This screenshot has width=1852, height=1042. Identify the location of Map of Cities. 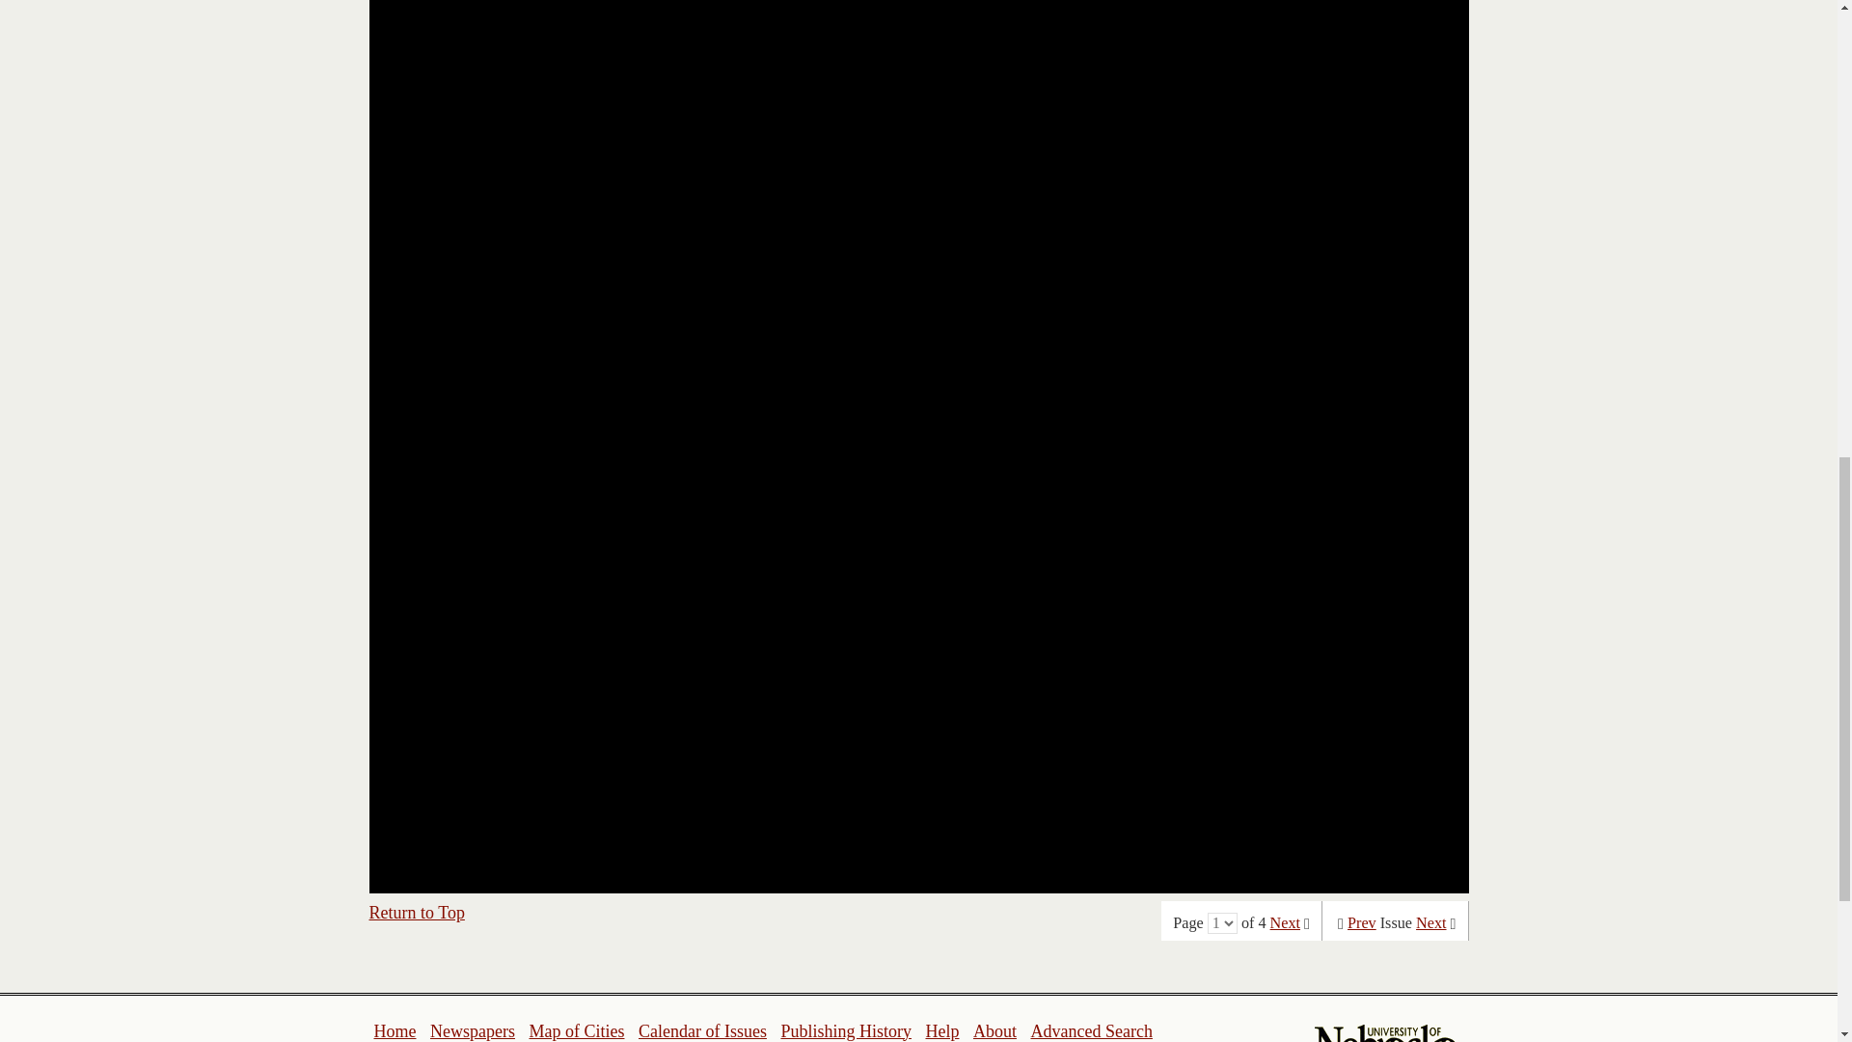
(576, 1030).